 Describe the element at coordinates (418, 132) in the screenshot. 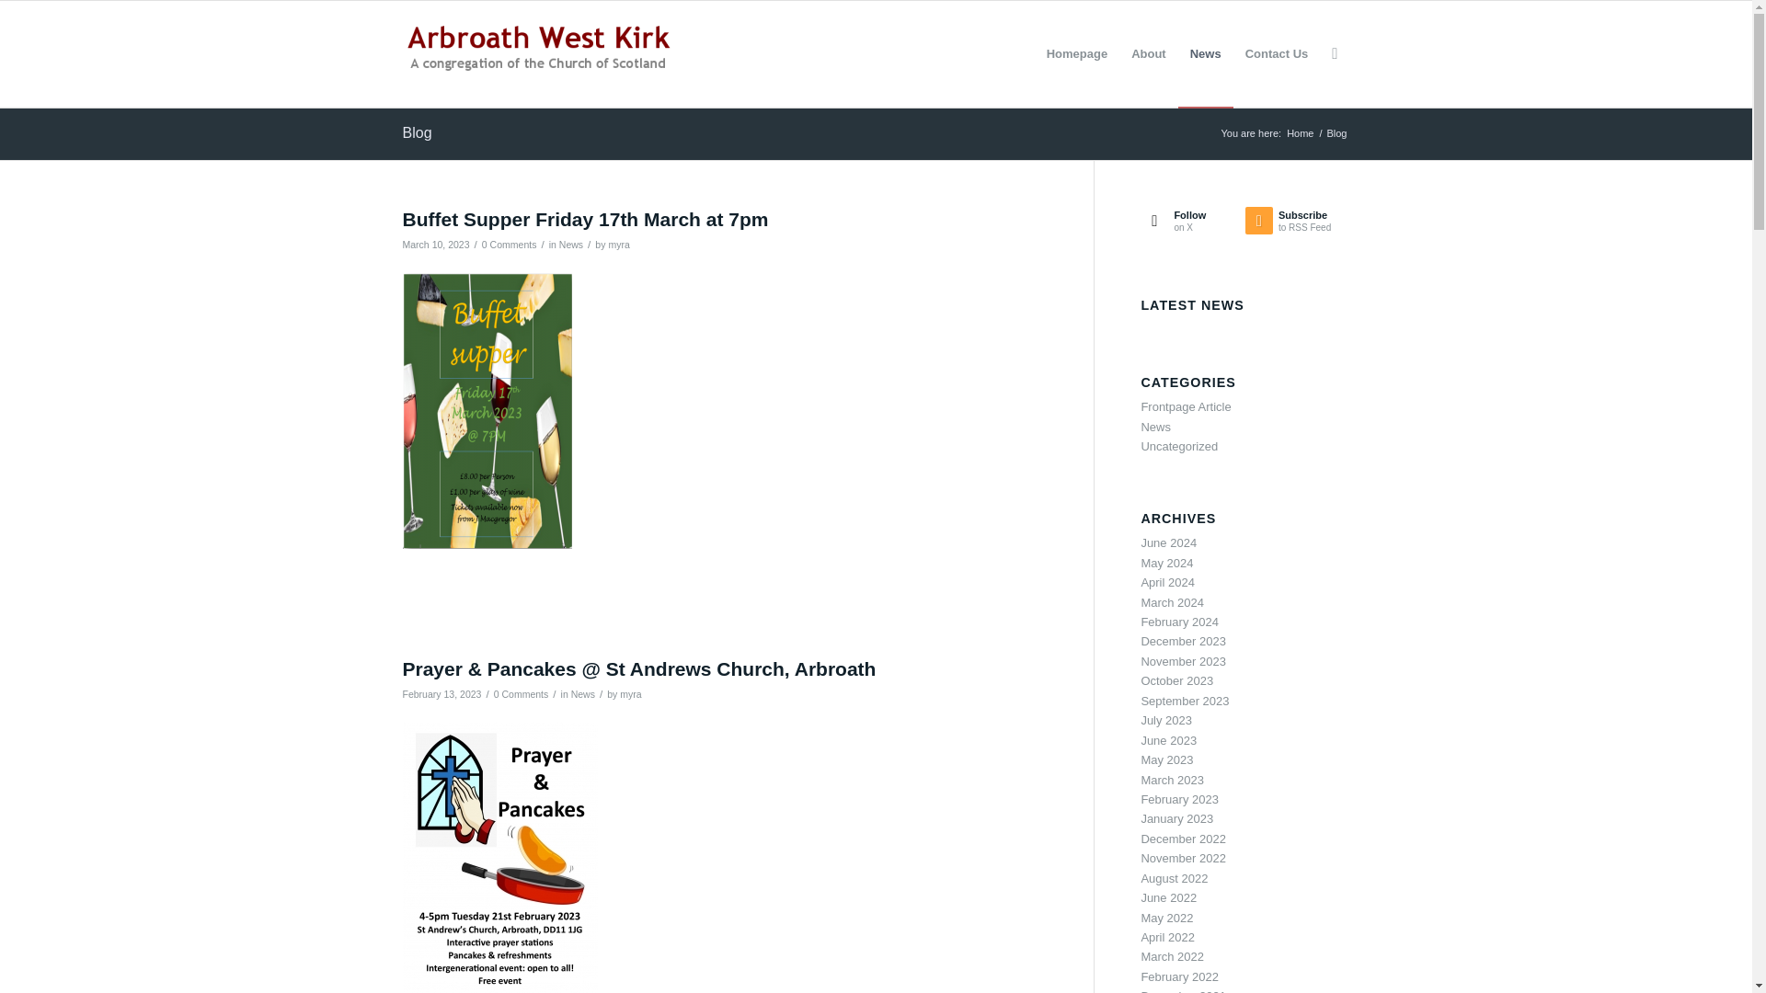

I see `Blog` at that location.